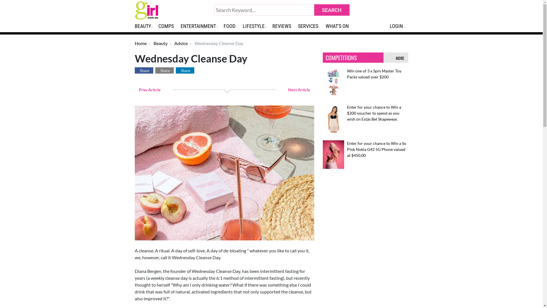 This screenshot has width=547, height=308. Describe the element at coordinates (374, 74) in the screenshot. I see `Win one of 3 x Spin Master Toy Packs valued over $200` at that location.